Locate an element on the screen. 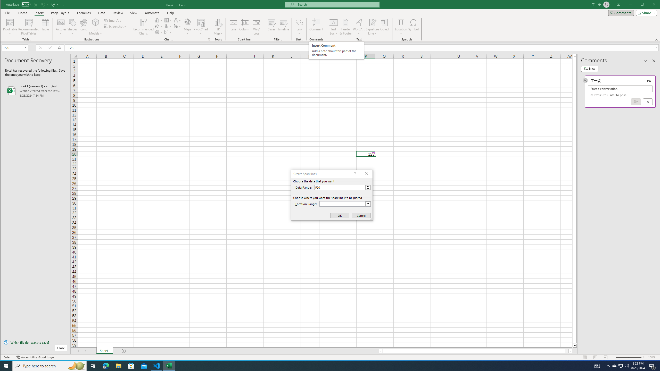  Start a conversation is located at coordinates (620, 89).